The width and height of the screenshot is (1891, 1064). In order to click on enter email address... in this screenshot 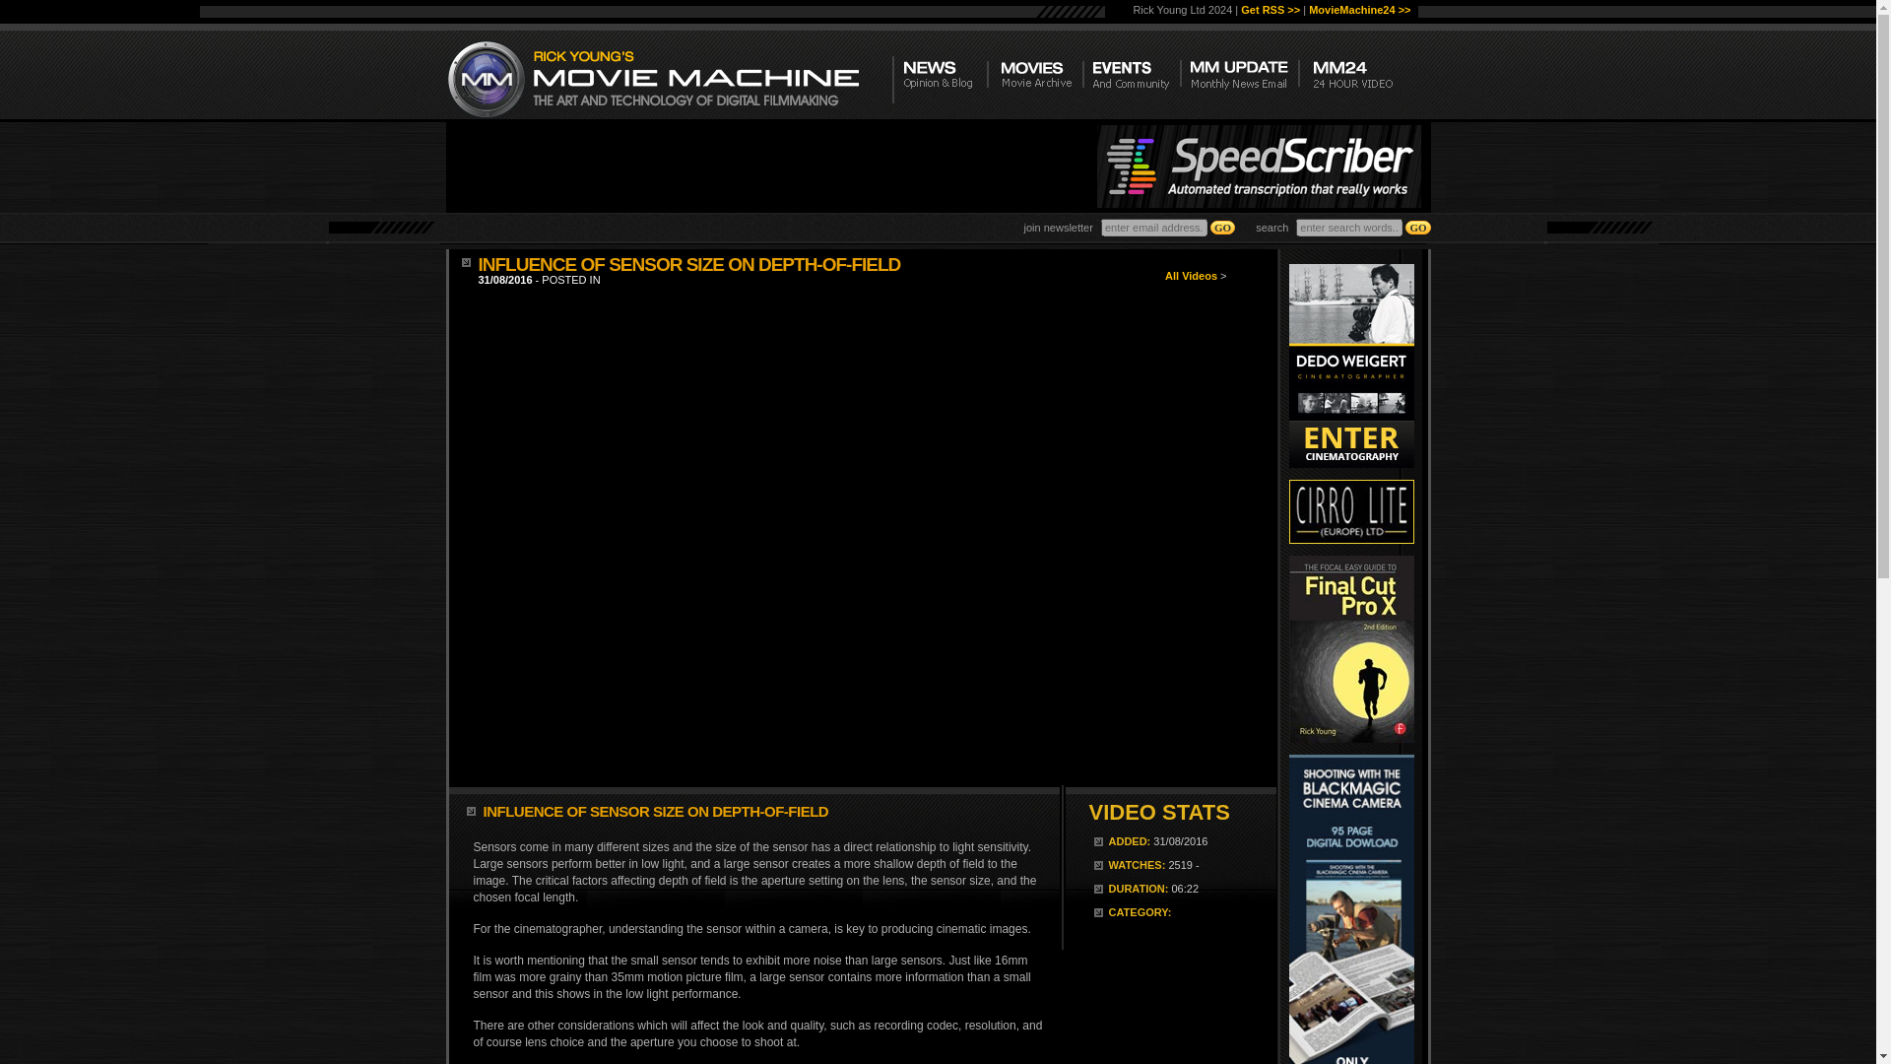, I will do `click(1154, 227)`.